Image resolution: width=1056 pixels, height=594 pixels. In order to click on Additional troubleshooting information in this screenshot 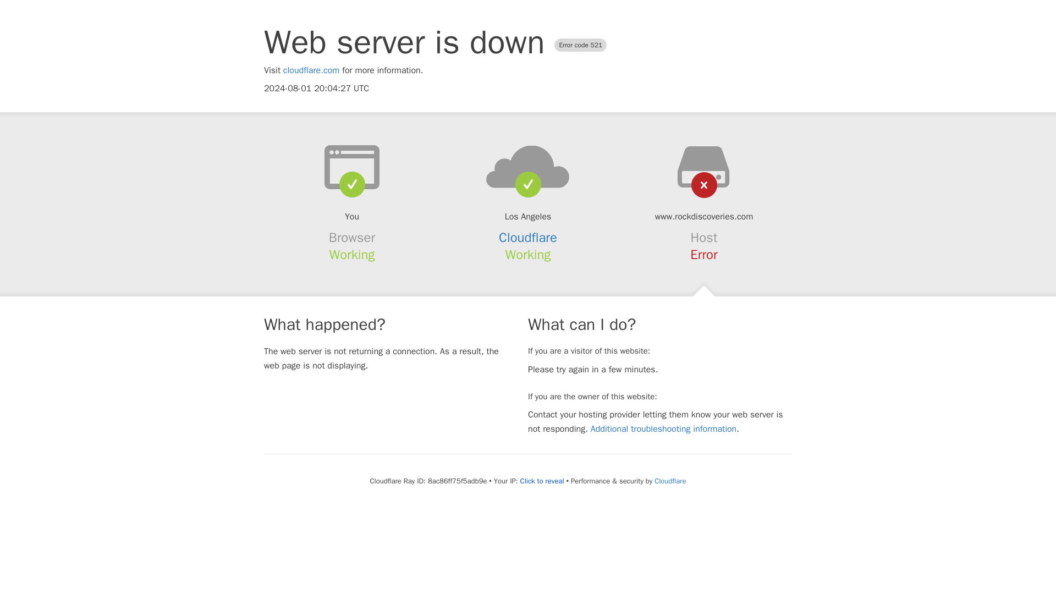, I will do `click(663, 429)`.